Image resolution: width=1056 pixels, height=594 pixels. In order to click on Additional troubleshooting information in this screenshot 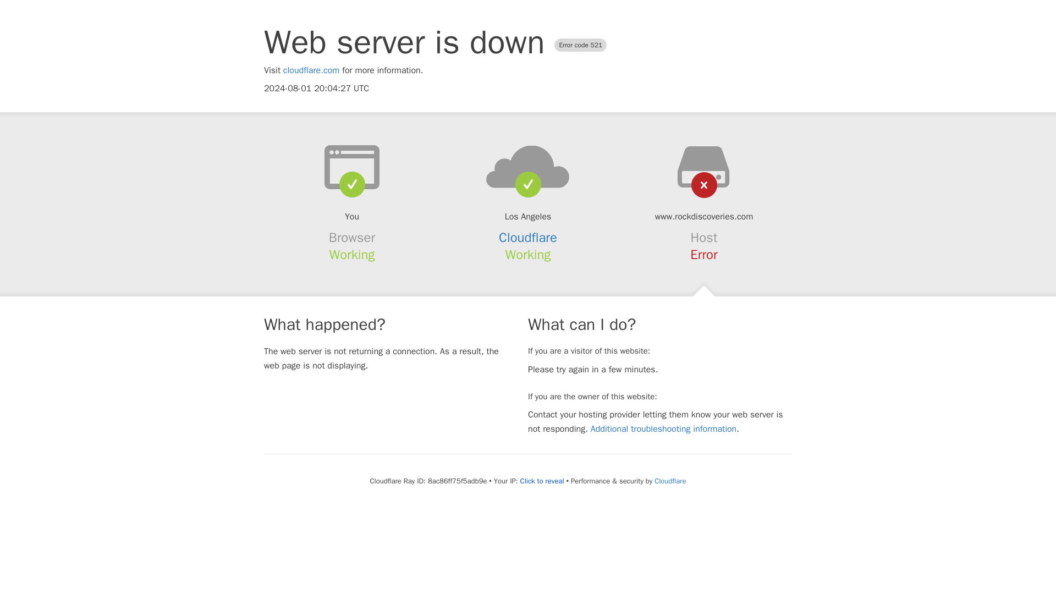, I will do `click(663, 429)`.